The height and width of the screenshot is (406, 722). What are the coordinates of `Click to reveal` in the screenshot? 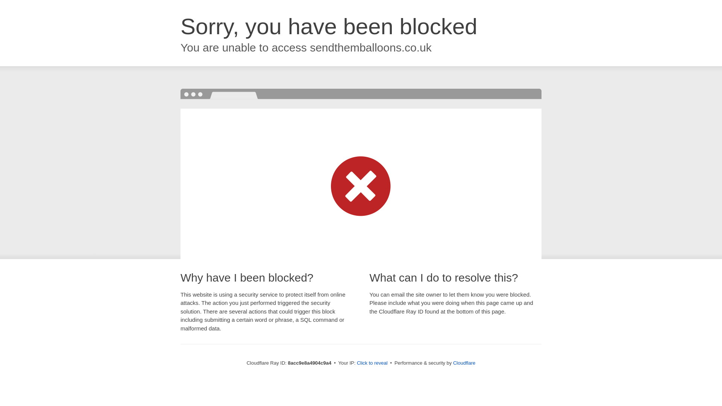 It's located at (372, 363).